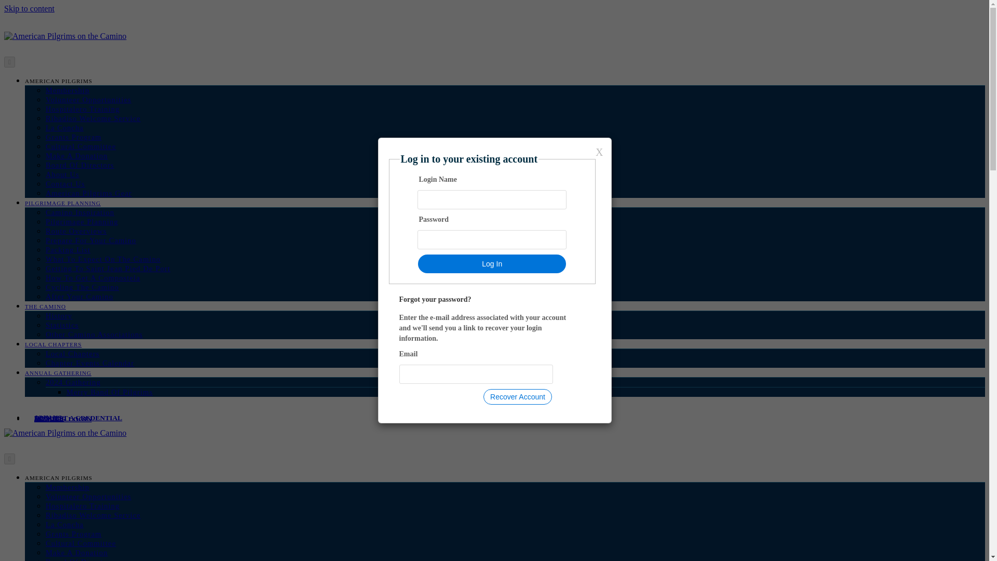  I want to click on Make A Donation, so click(77, 155).